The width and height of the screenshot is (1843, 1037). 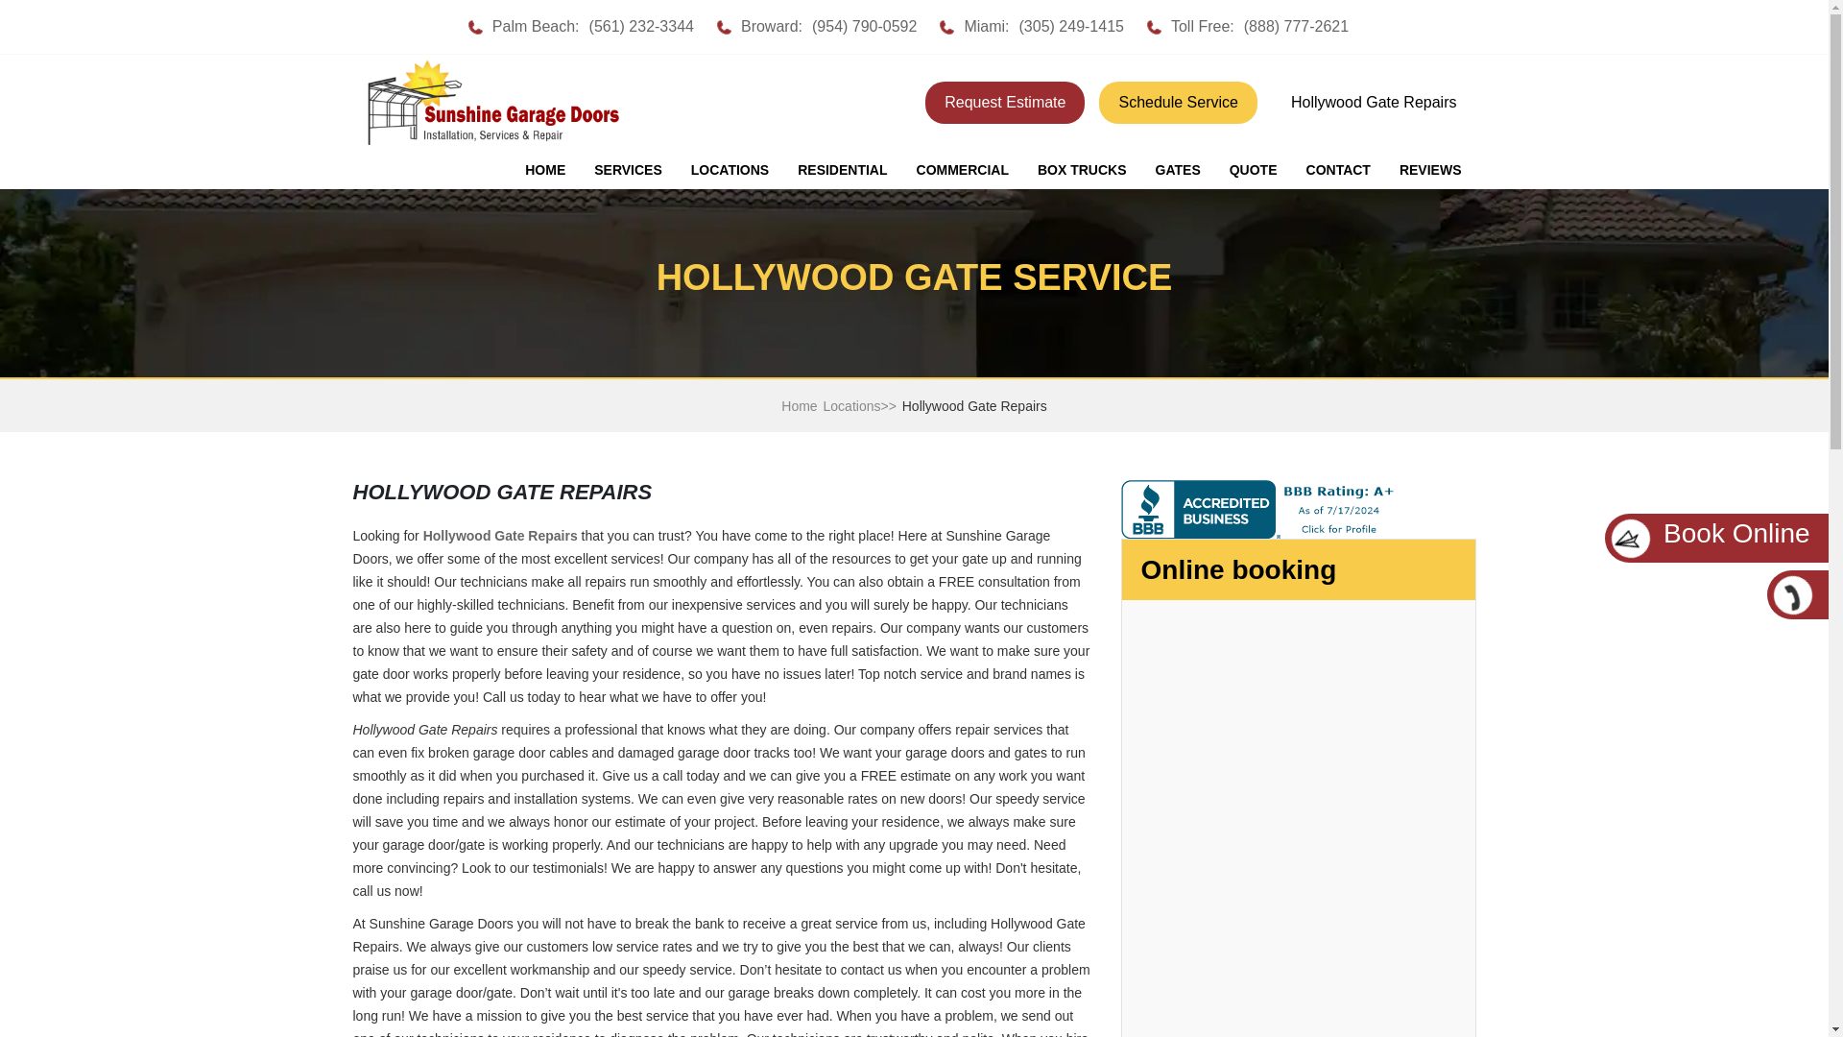 I want to click on SERVICES, so click(x=628, y=170).